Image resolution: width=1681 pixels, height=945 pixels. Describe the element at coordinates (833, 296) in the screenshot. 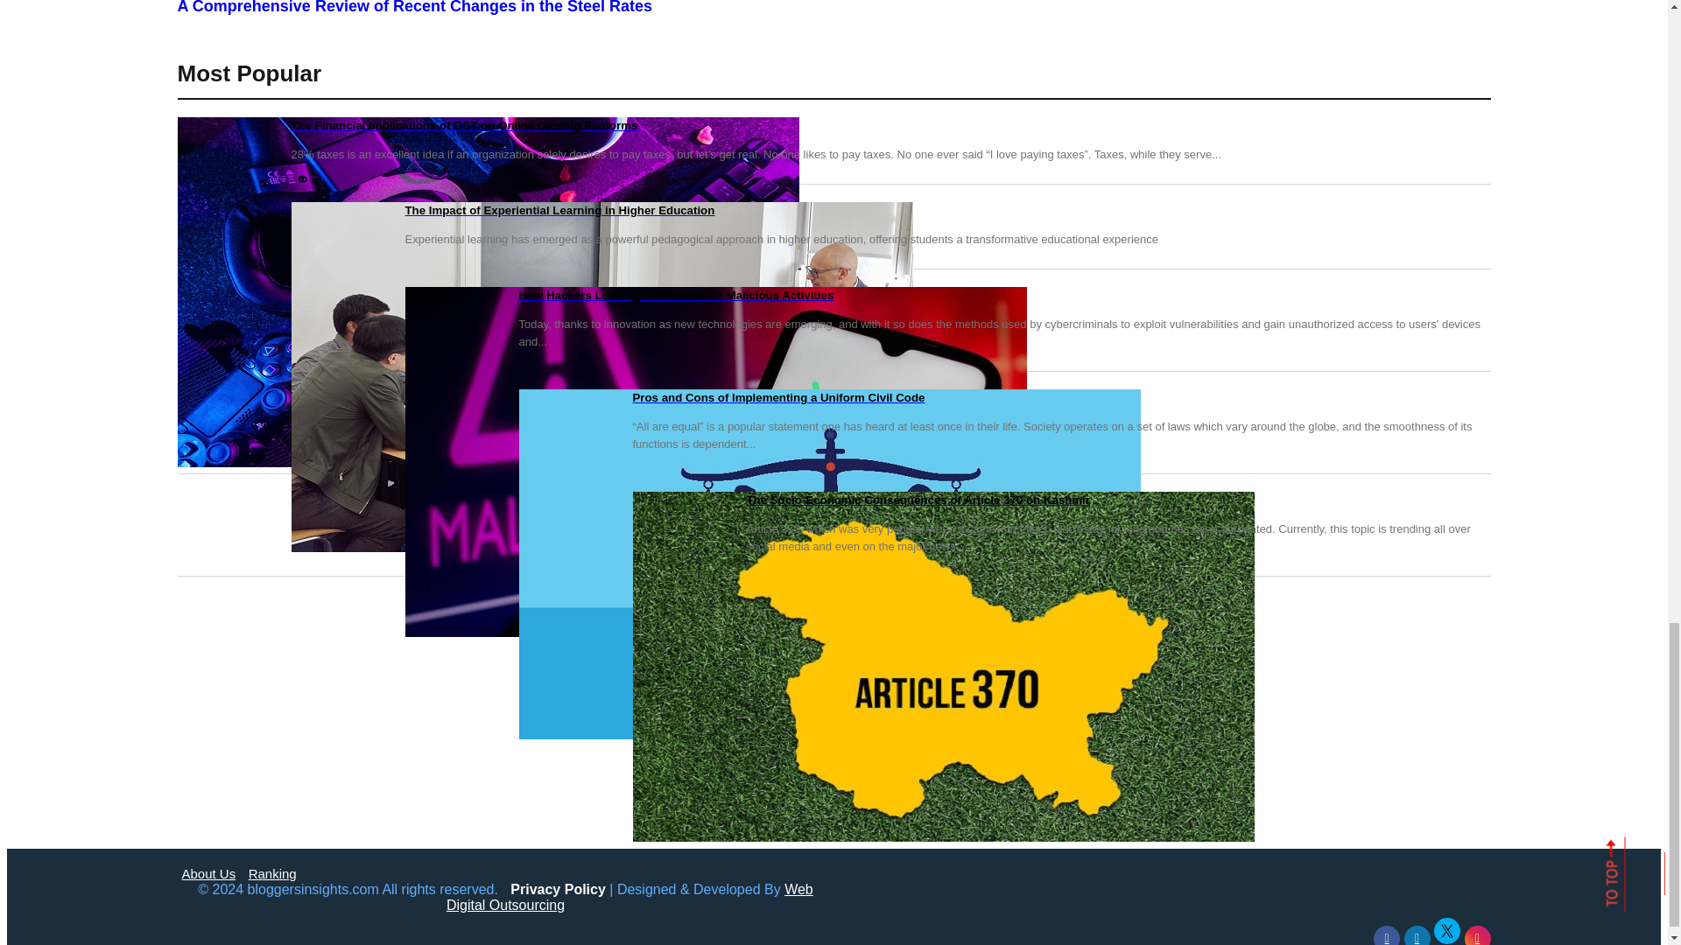

I see `How Hackers Leverage WebAPKs for Malicious Activities` at that location.